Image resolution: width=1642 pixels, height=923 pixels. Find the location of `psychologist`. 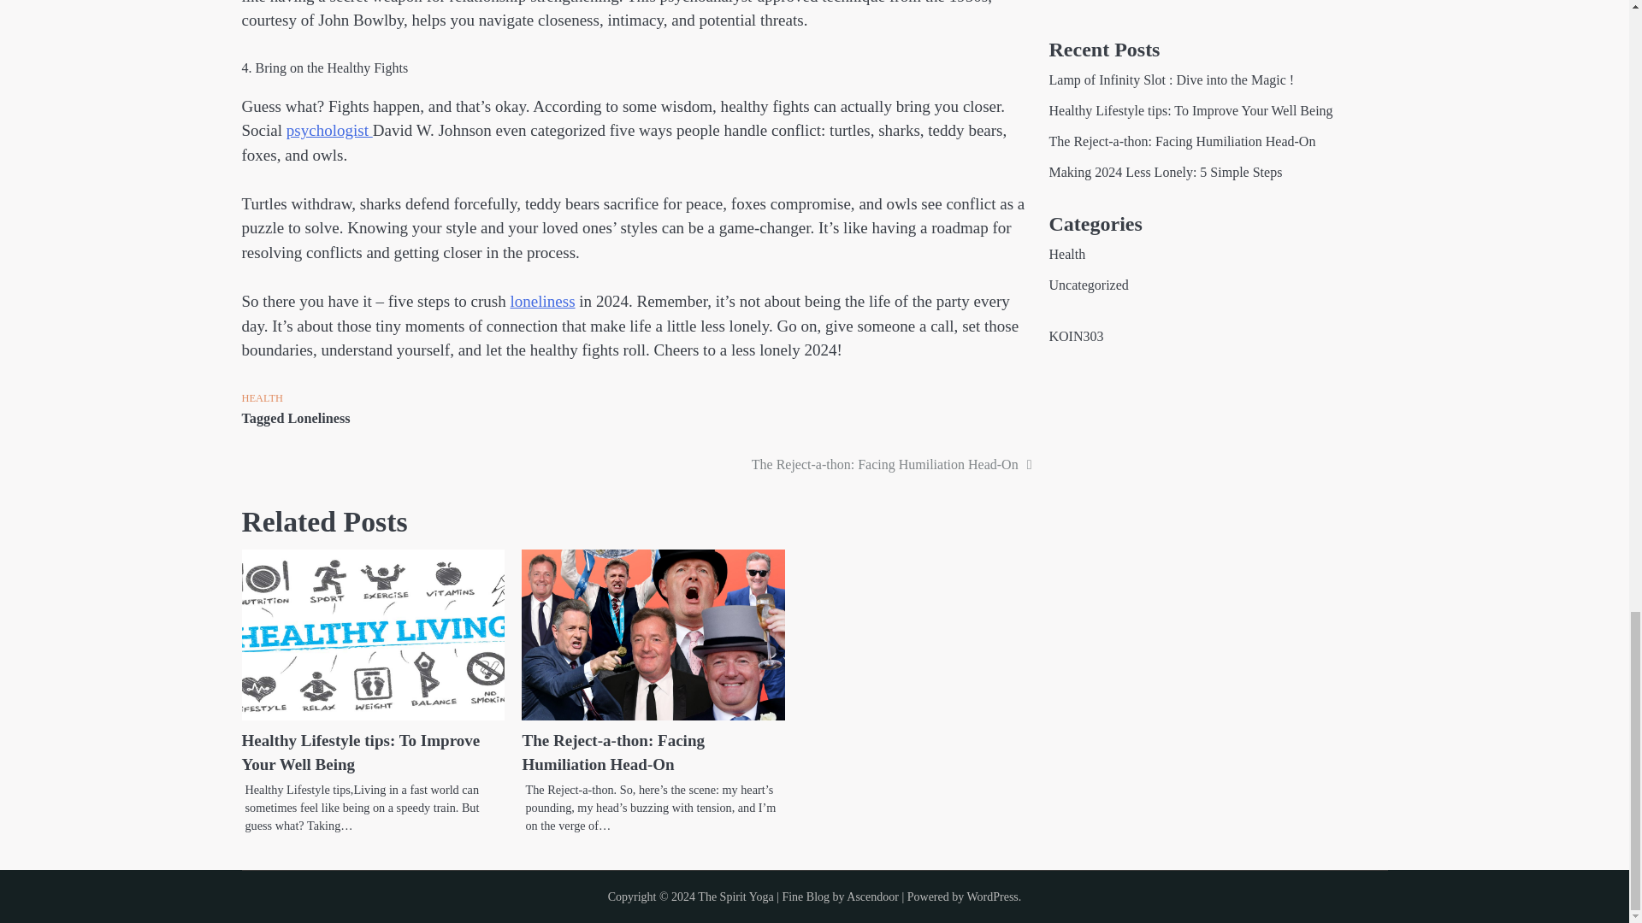

psychologist is located at coordinates (328, 130).